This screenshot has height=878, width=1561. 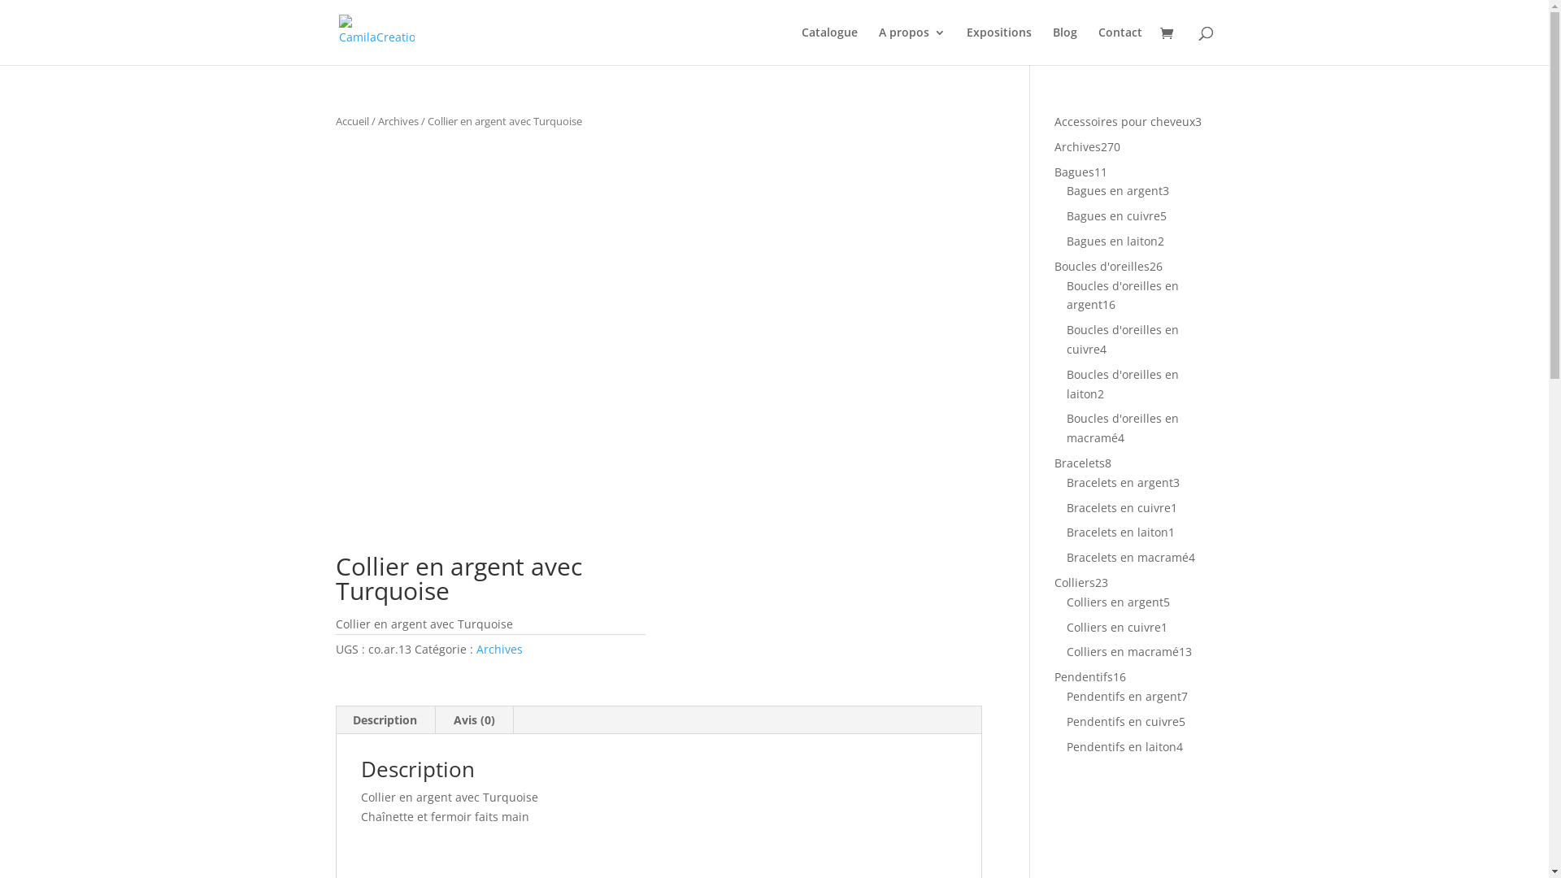 What do you see at coordinates (998, 46) in the screenshot?
I see `Expositions` at bounding box center [998, 46].